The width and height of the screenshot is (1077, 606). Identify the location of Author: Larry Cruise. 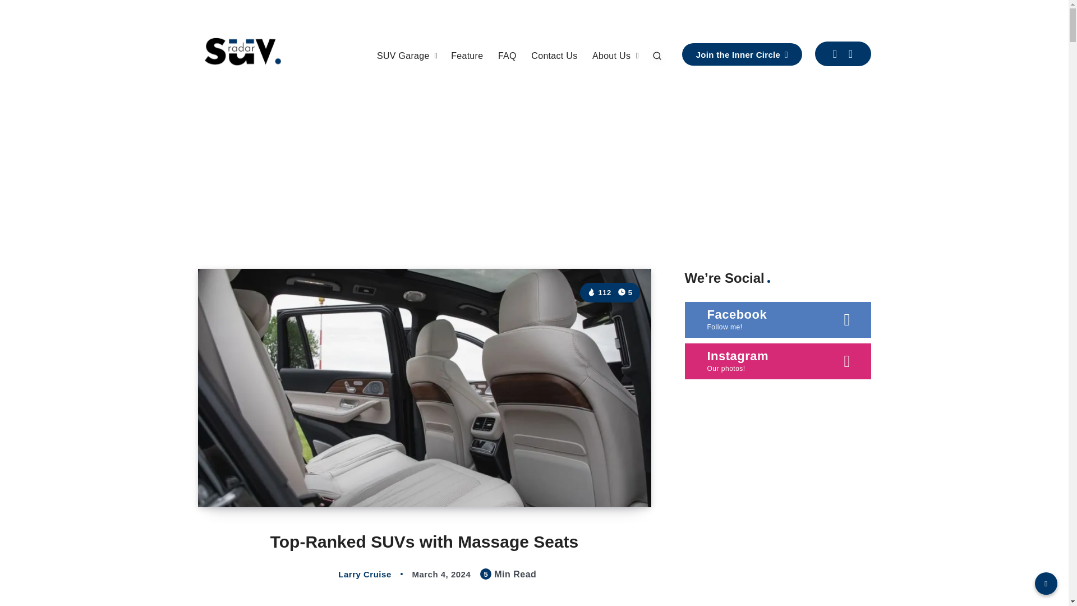
(353, 575).